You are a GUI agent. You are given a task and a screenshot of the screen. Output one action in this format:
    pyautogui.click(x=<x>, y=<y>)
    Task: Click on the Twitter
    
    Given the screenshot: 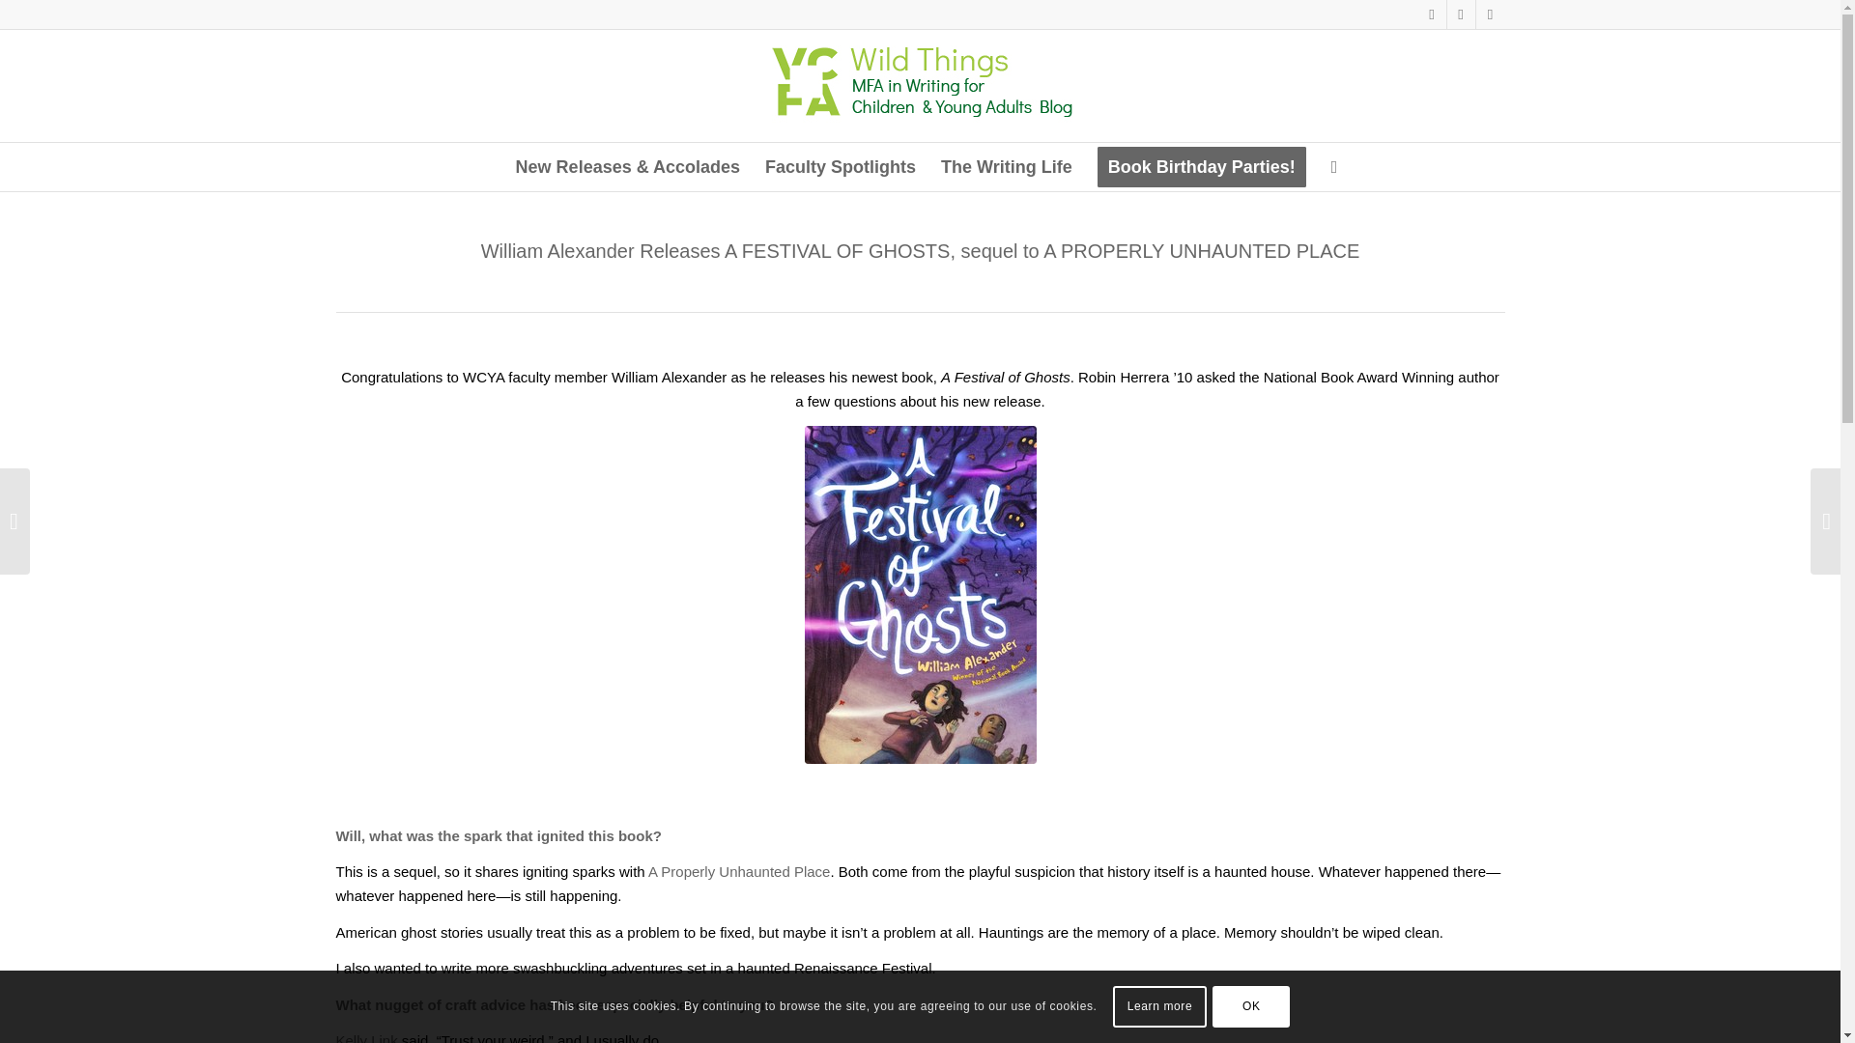 What is the action you would take?
    pyautogui.click(x=1490, y=14)
    